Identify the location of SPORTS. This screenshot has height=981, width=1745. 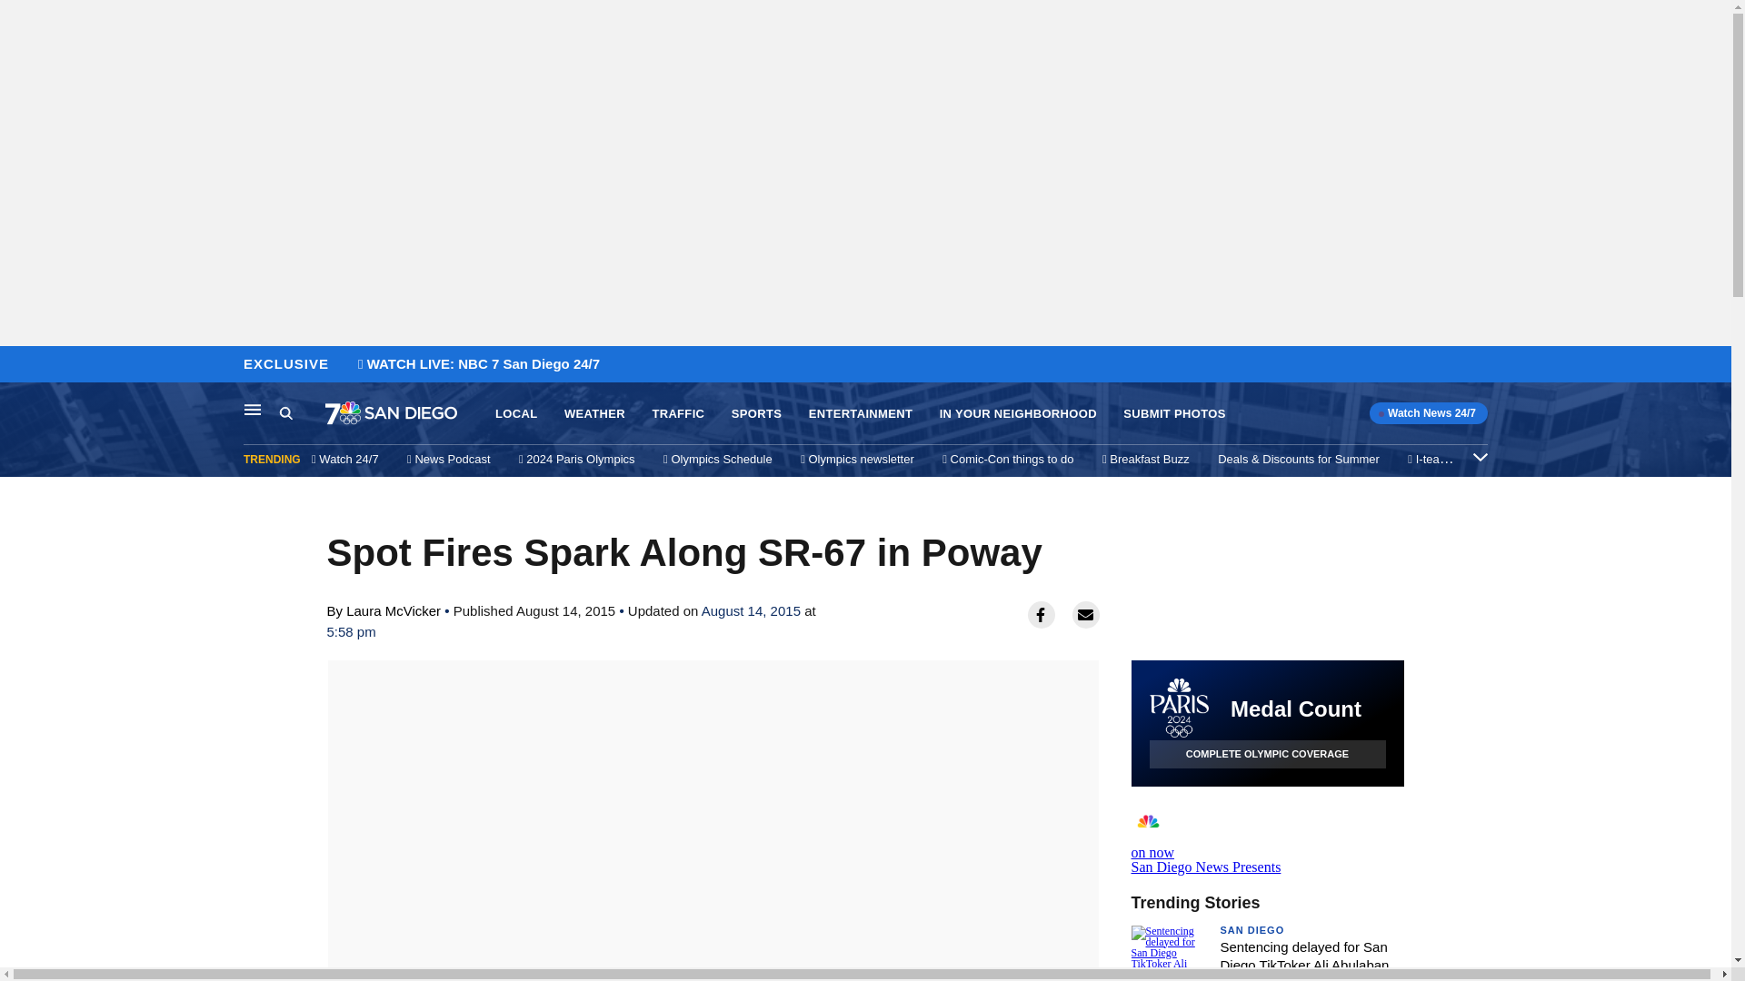
(516, 414).